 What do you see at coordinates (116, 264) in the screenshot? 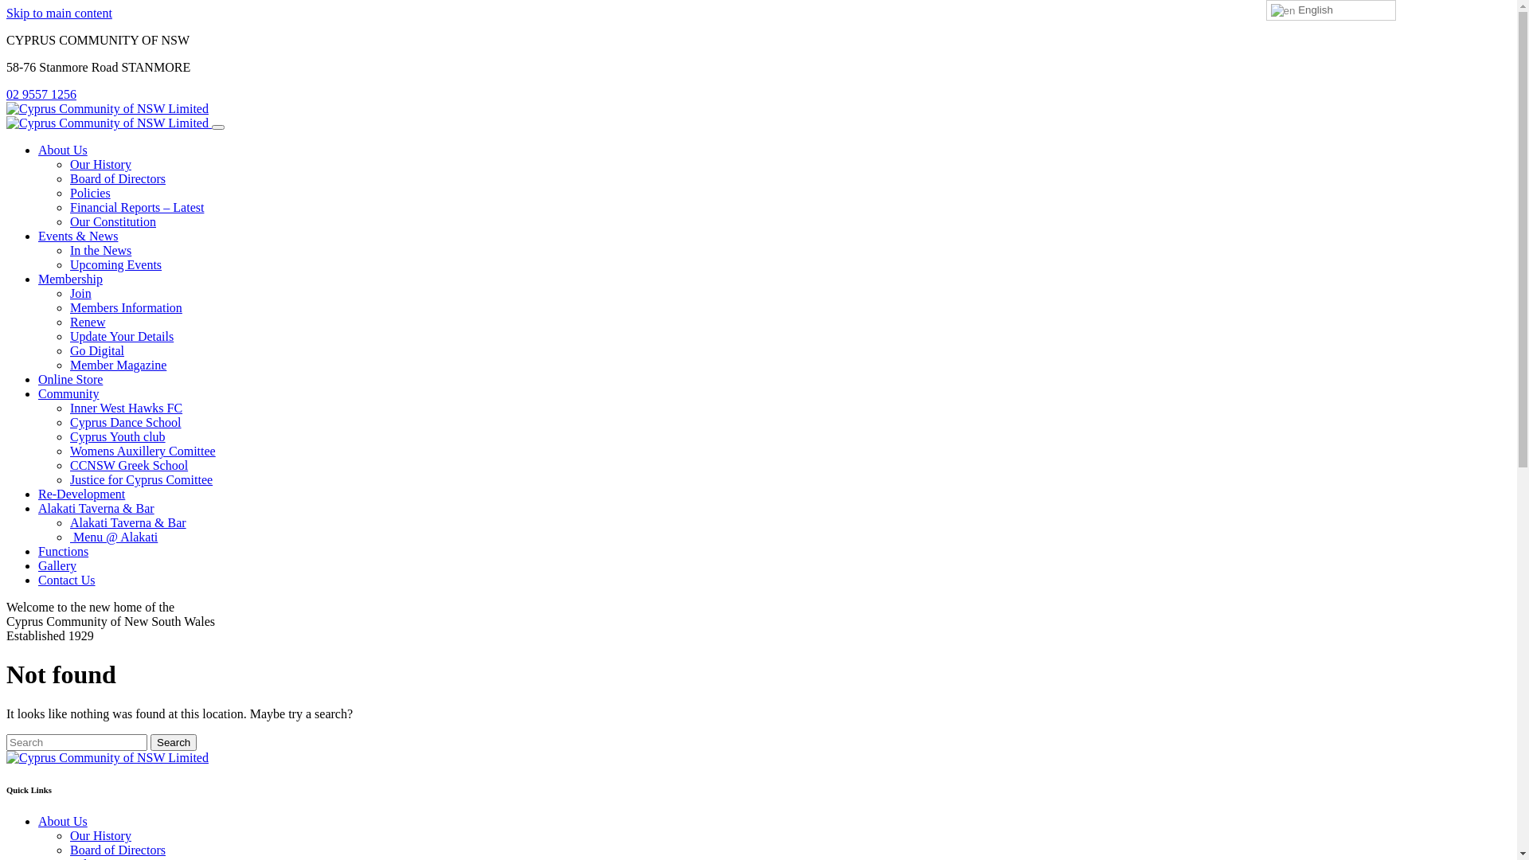
I see `Upcoming Events` at bounding box center [116, 264].